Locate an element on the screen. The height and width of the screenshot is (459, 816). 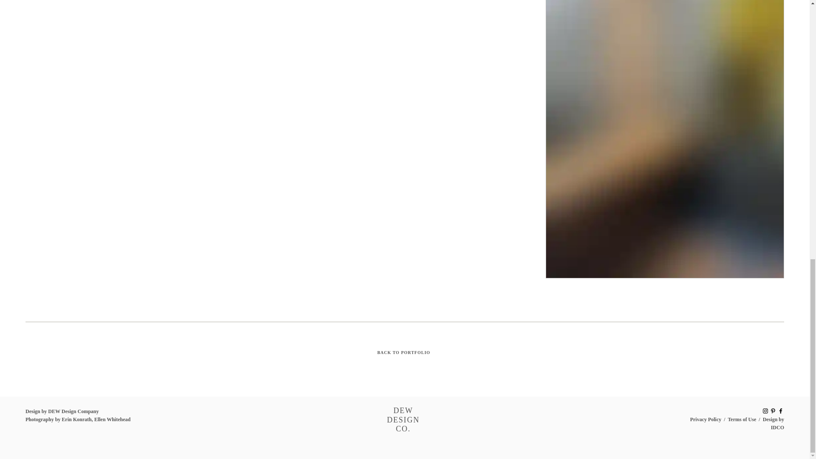
IDCO is located at coordinates (778, 428).